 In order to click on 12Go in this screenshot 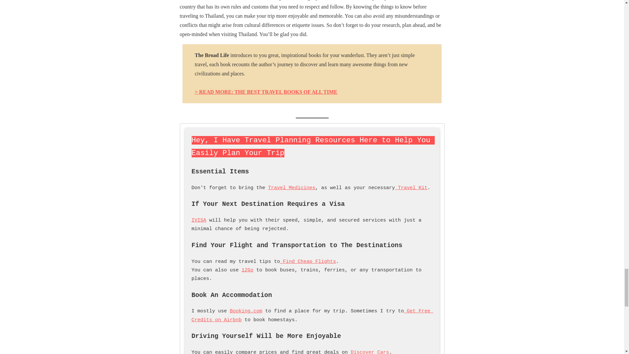, I will do `click(247, 270)`.